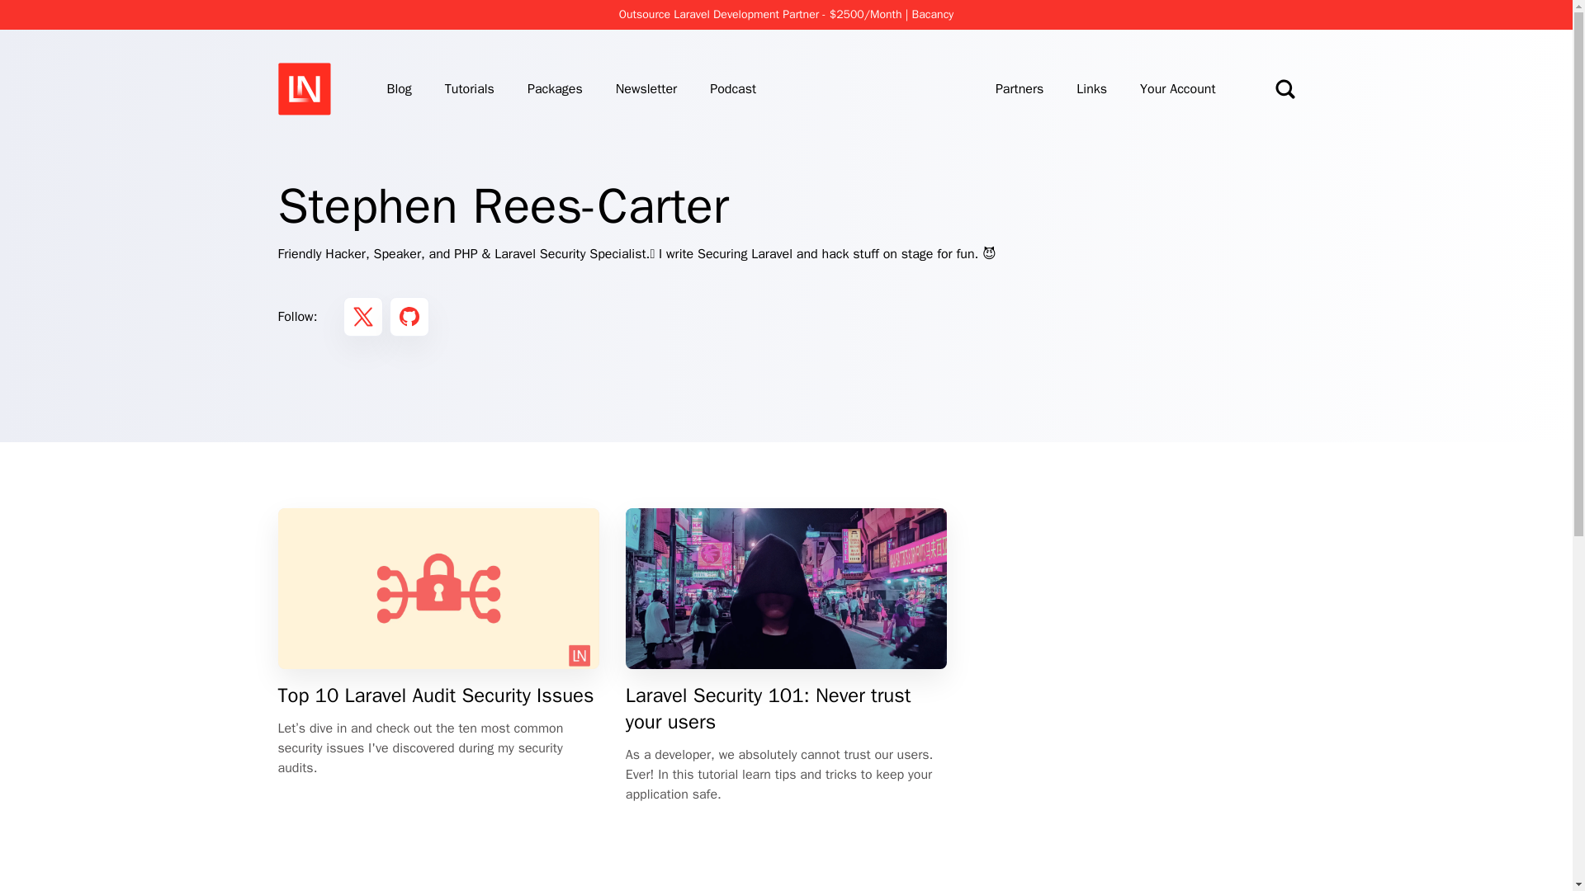  I want to click on Read article, so click(786, 656).